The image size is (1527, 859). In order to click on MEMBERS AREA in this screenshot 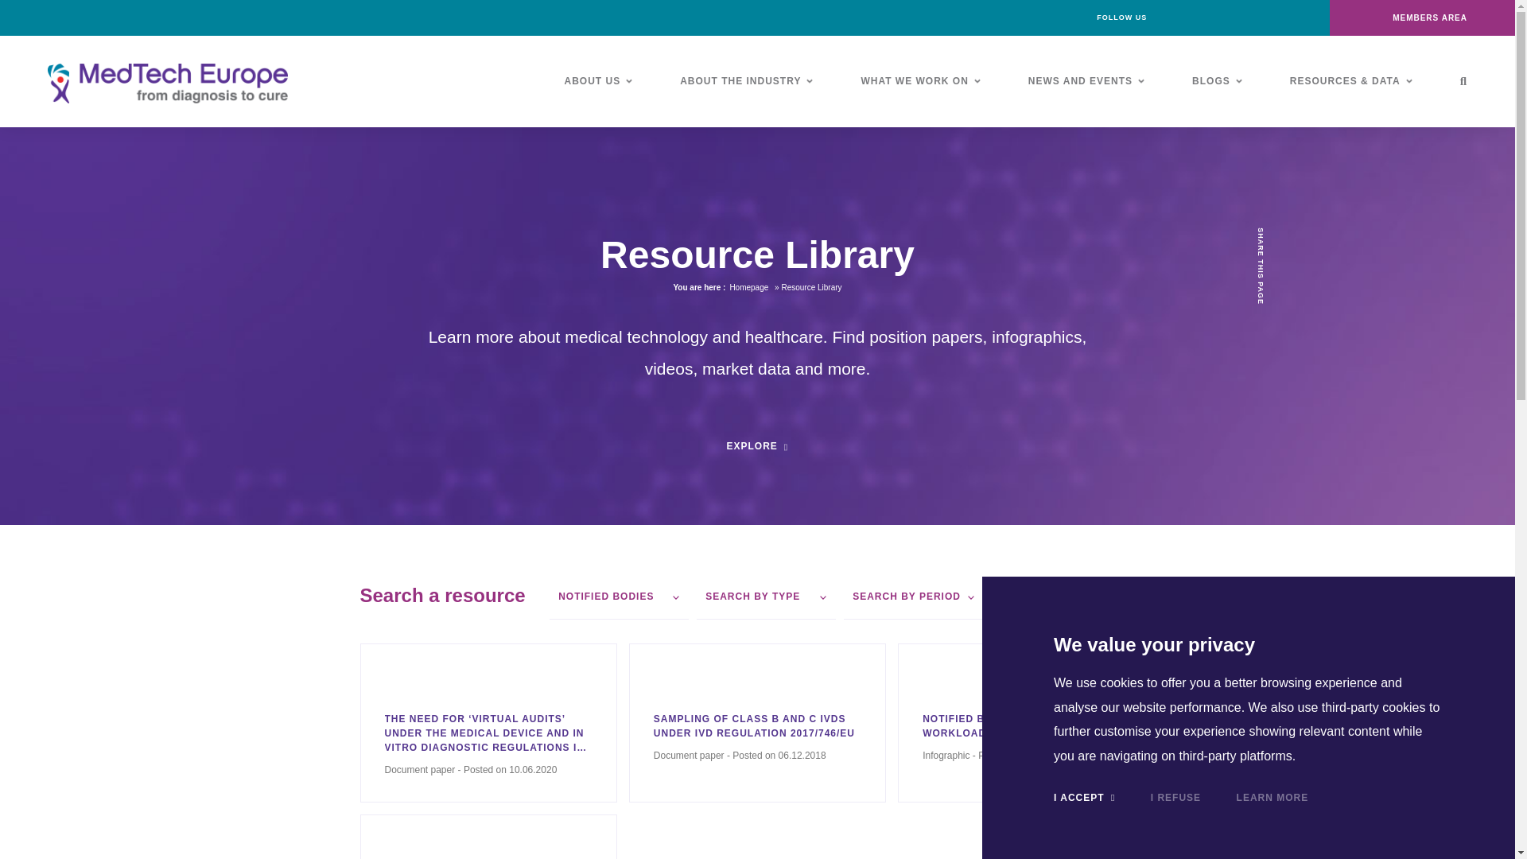, I will do `click(1422, 17)`.